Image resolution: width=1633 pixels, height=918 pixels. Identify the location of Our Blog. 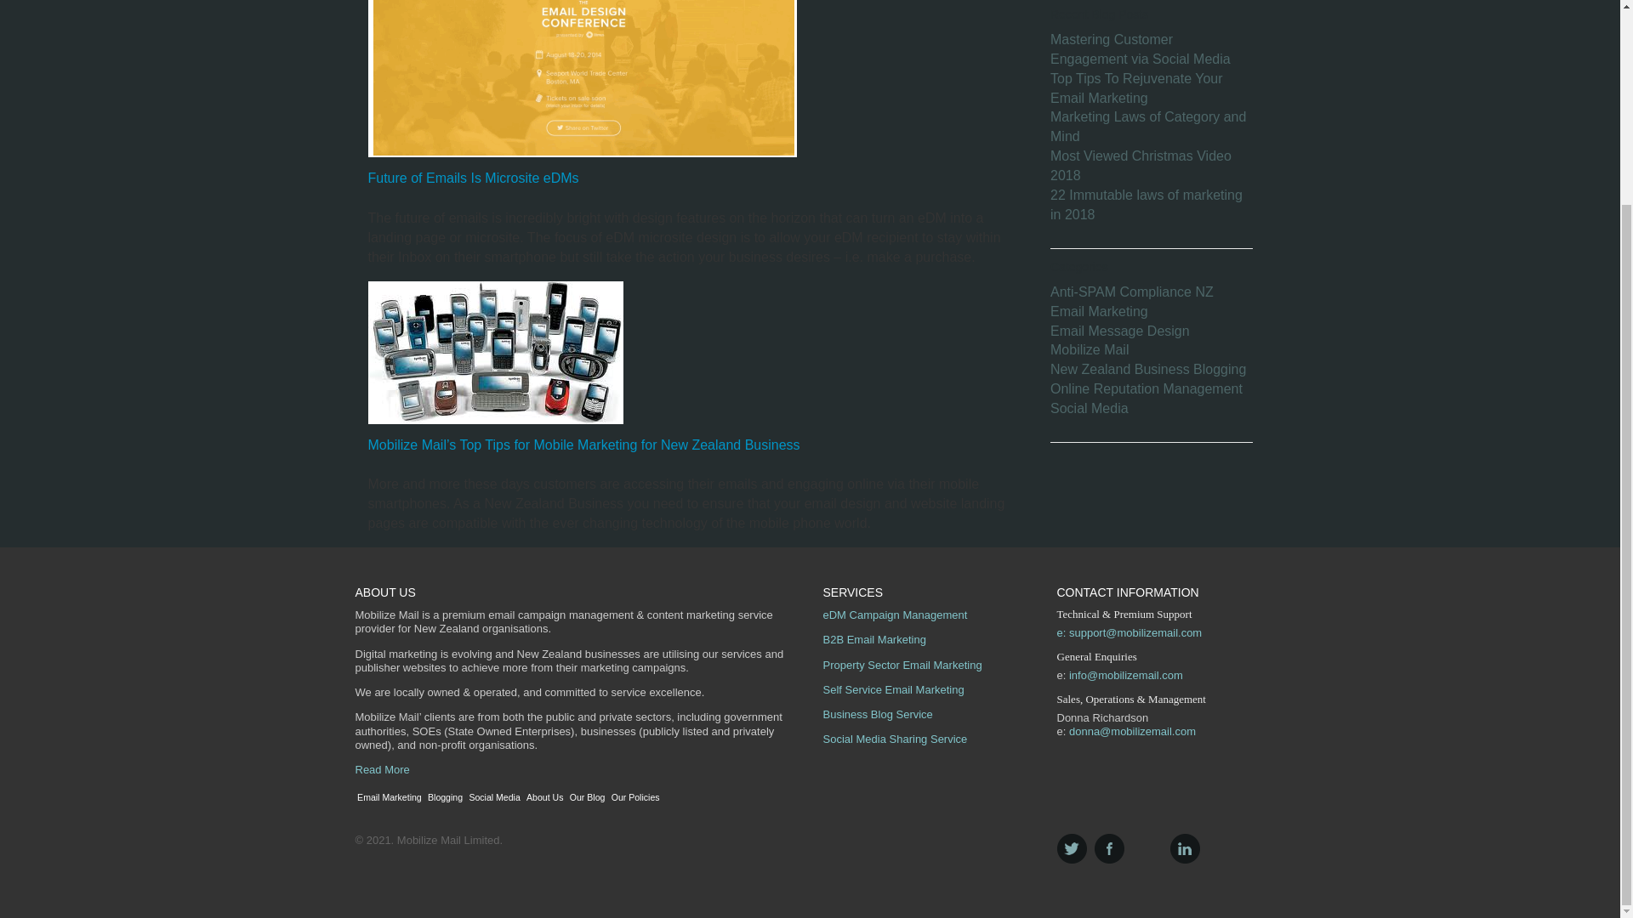
(589, 797).